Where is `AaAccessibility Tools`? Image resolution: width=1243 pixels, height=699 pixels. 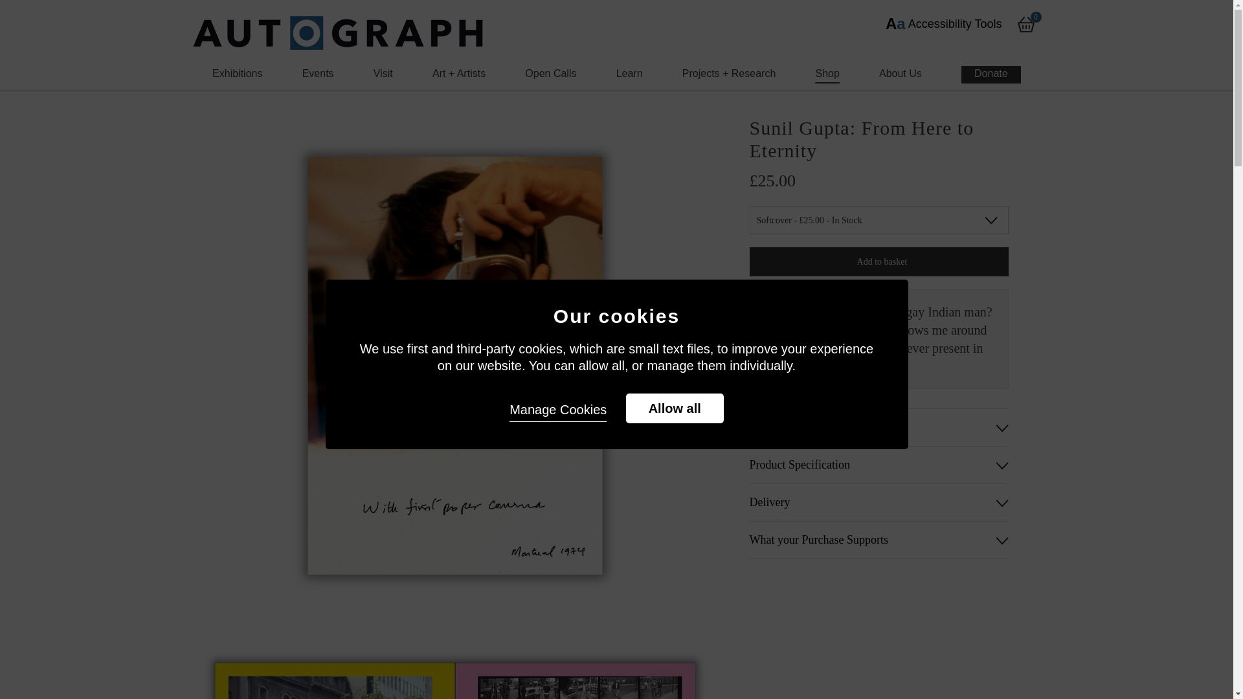 AaAccessibility Tools is located at coordinates (943, 23).